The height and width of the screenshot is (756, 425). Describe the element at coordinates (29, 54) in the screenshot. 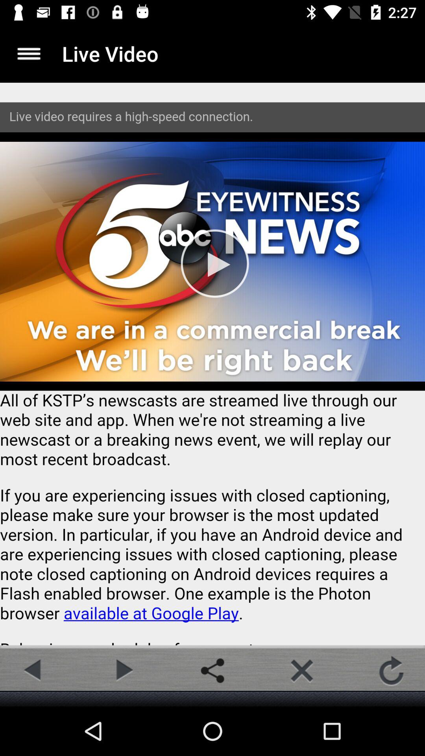

I see `go to full` at that location.